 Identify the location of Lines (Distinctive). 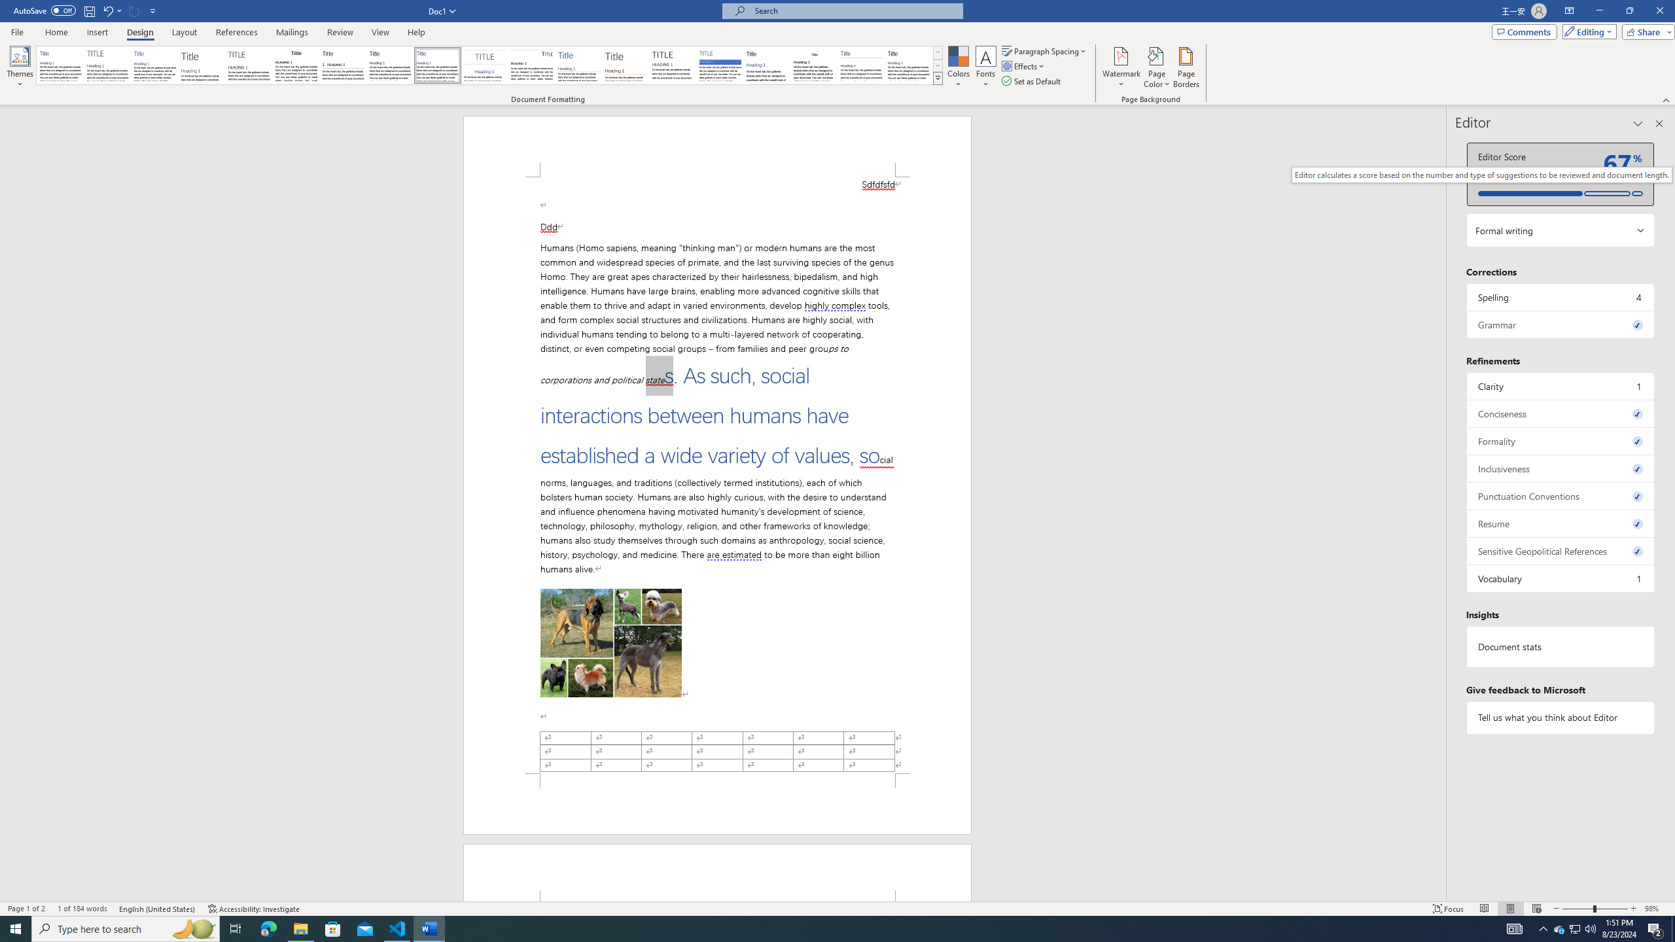
(533, 65).